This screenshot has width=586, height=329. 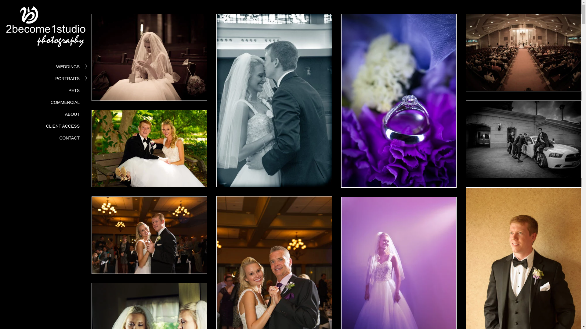 What do you see at coordinates (72, 114) in the screenshot?
I see `ABOUT` at bounding box center [72, 114].